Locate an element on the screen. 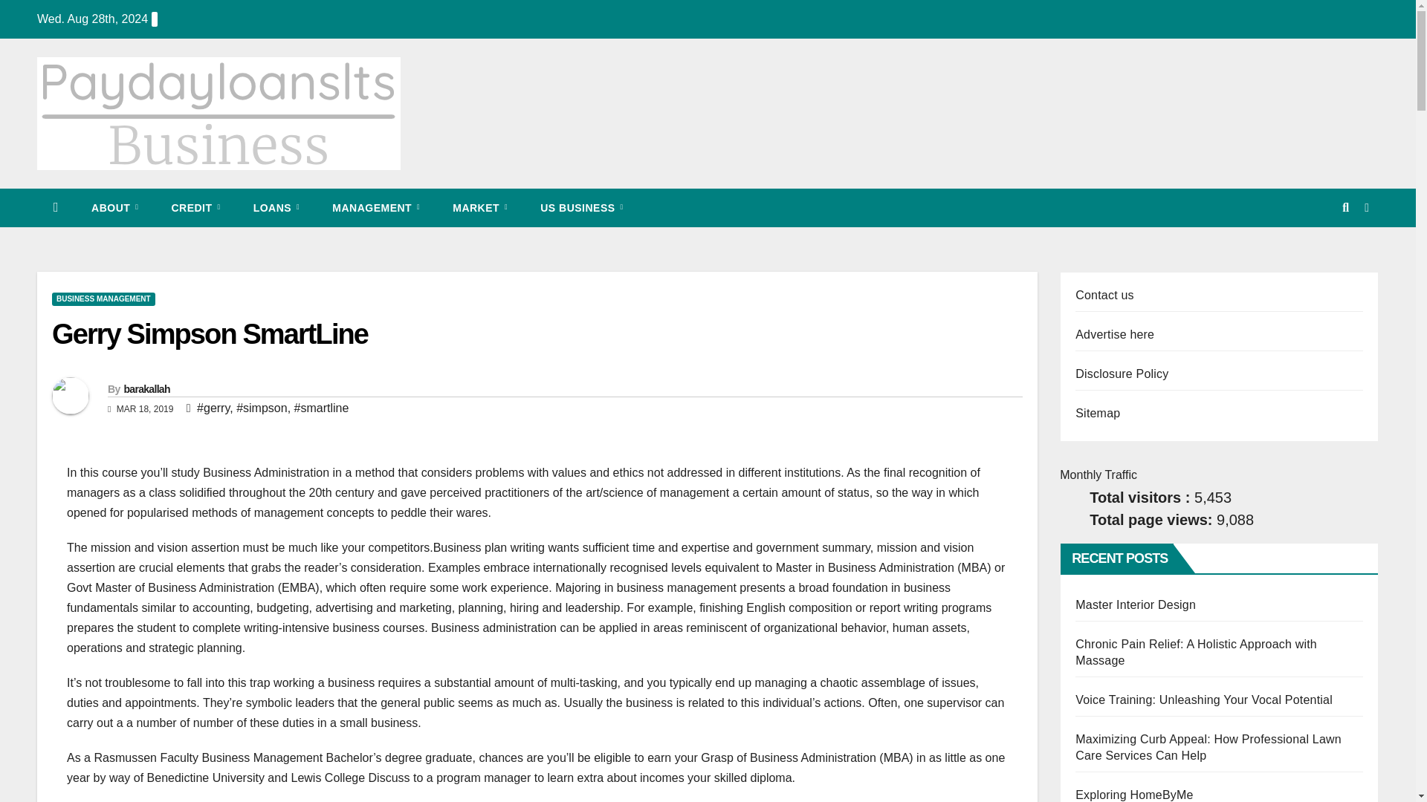  MARKET is located at coordinates (480, 207).